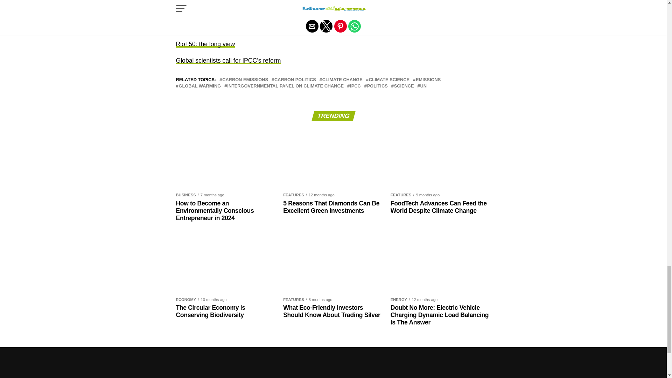 The image size is (672, 378). Describe the element at coordinates (285, 86) in the screenshot. I see `INTERGOVERNMENTAL PANEL ON CLIMATE CHANGE` at that location.